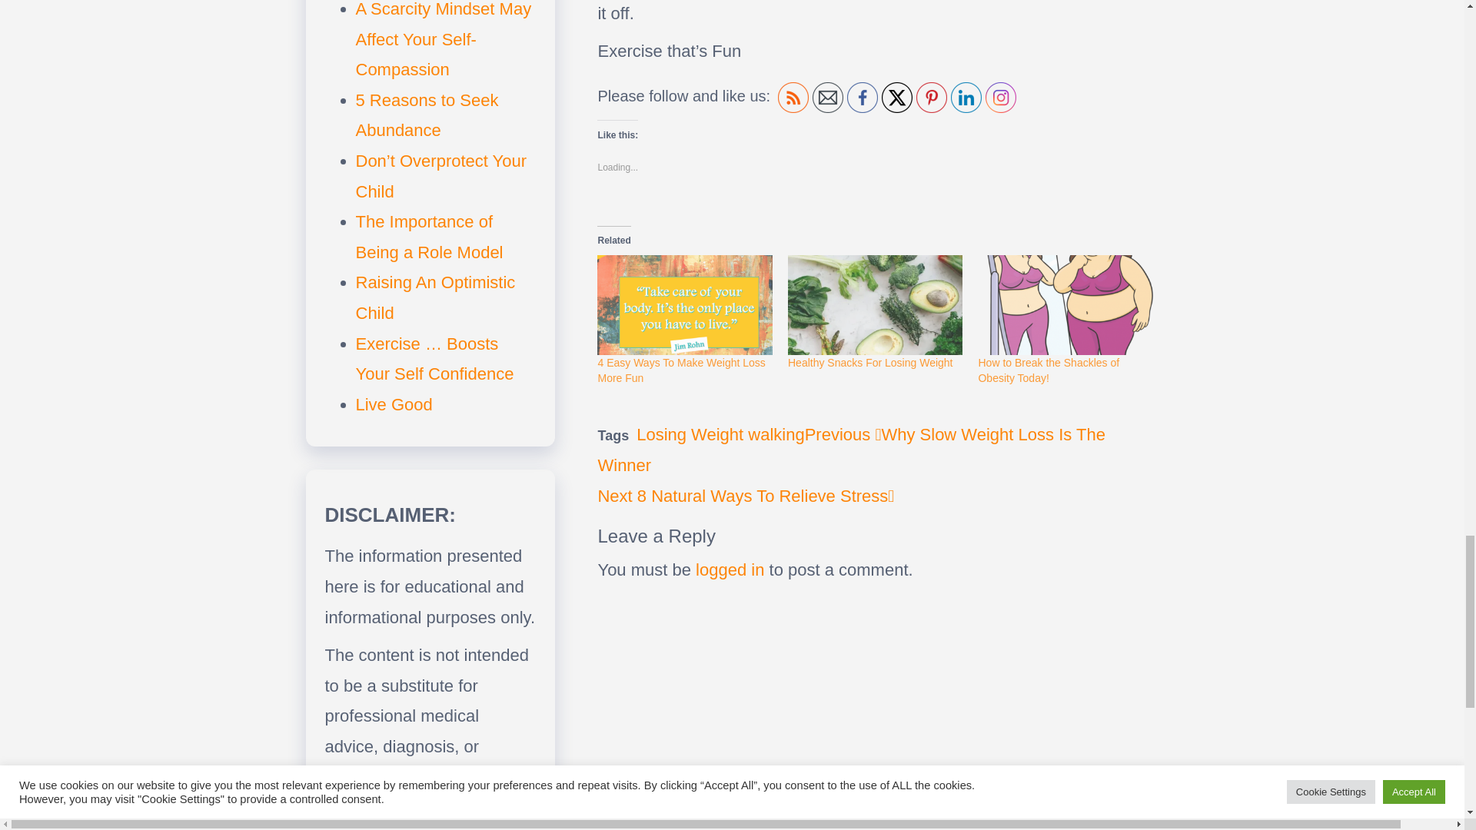 This screenshot has height=830, width=1476. What do you see at coordinates (896, 97) in the screenshot?
I see `Twitter` at bounding box center [896, 97].